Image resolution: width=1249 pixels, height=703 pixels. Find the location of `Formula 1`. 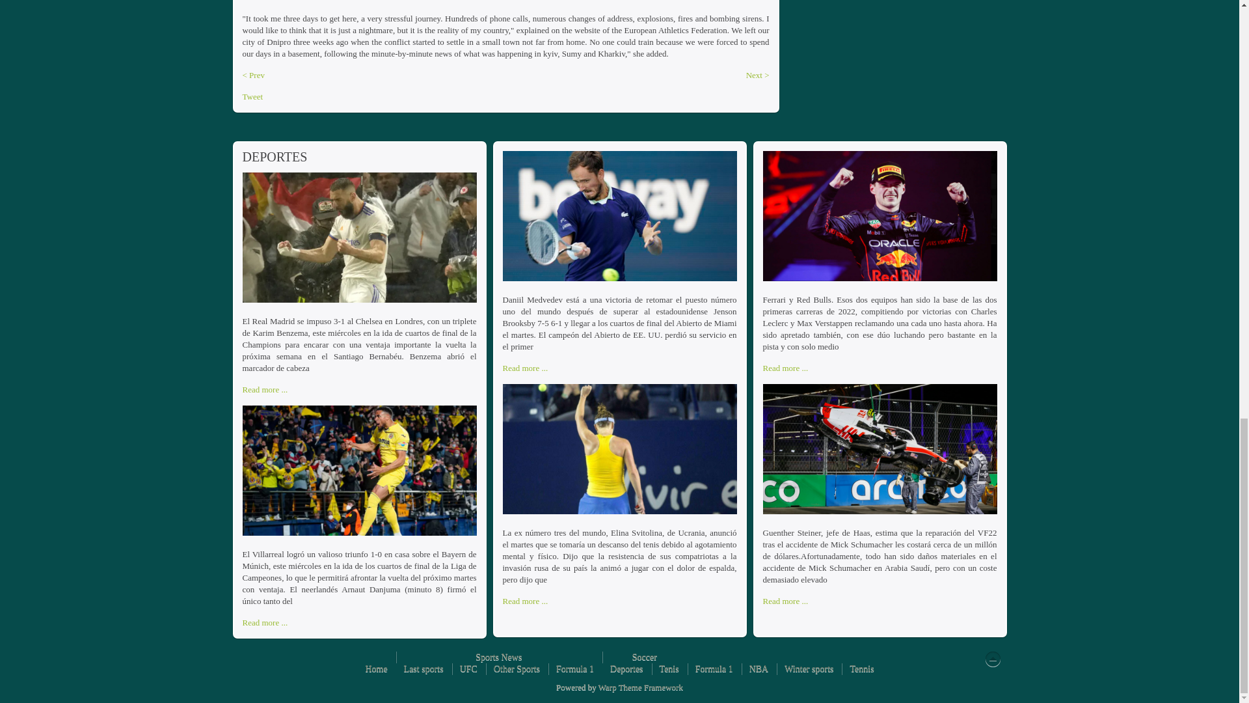

Formula 1 is located at coordinates (575, 669).